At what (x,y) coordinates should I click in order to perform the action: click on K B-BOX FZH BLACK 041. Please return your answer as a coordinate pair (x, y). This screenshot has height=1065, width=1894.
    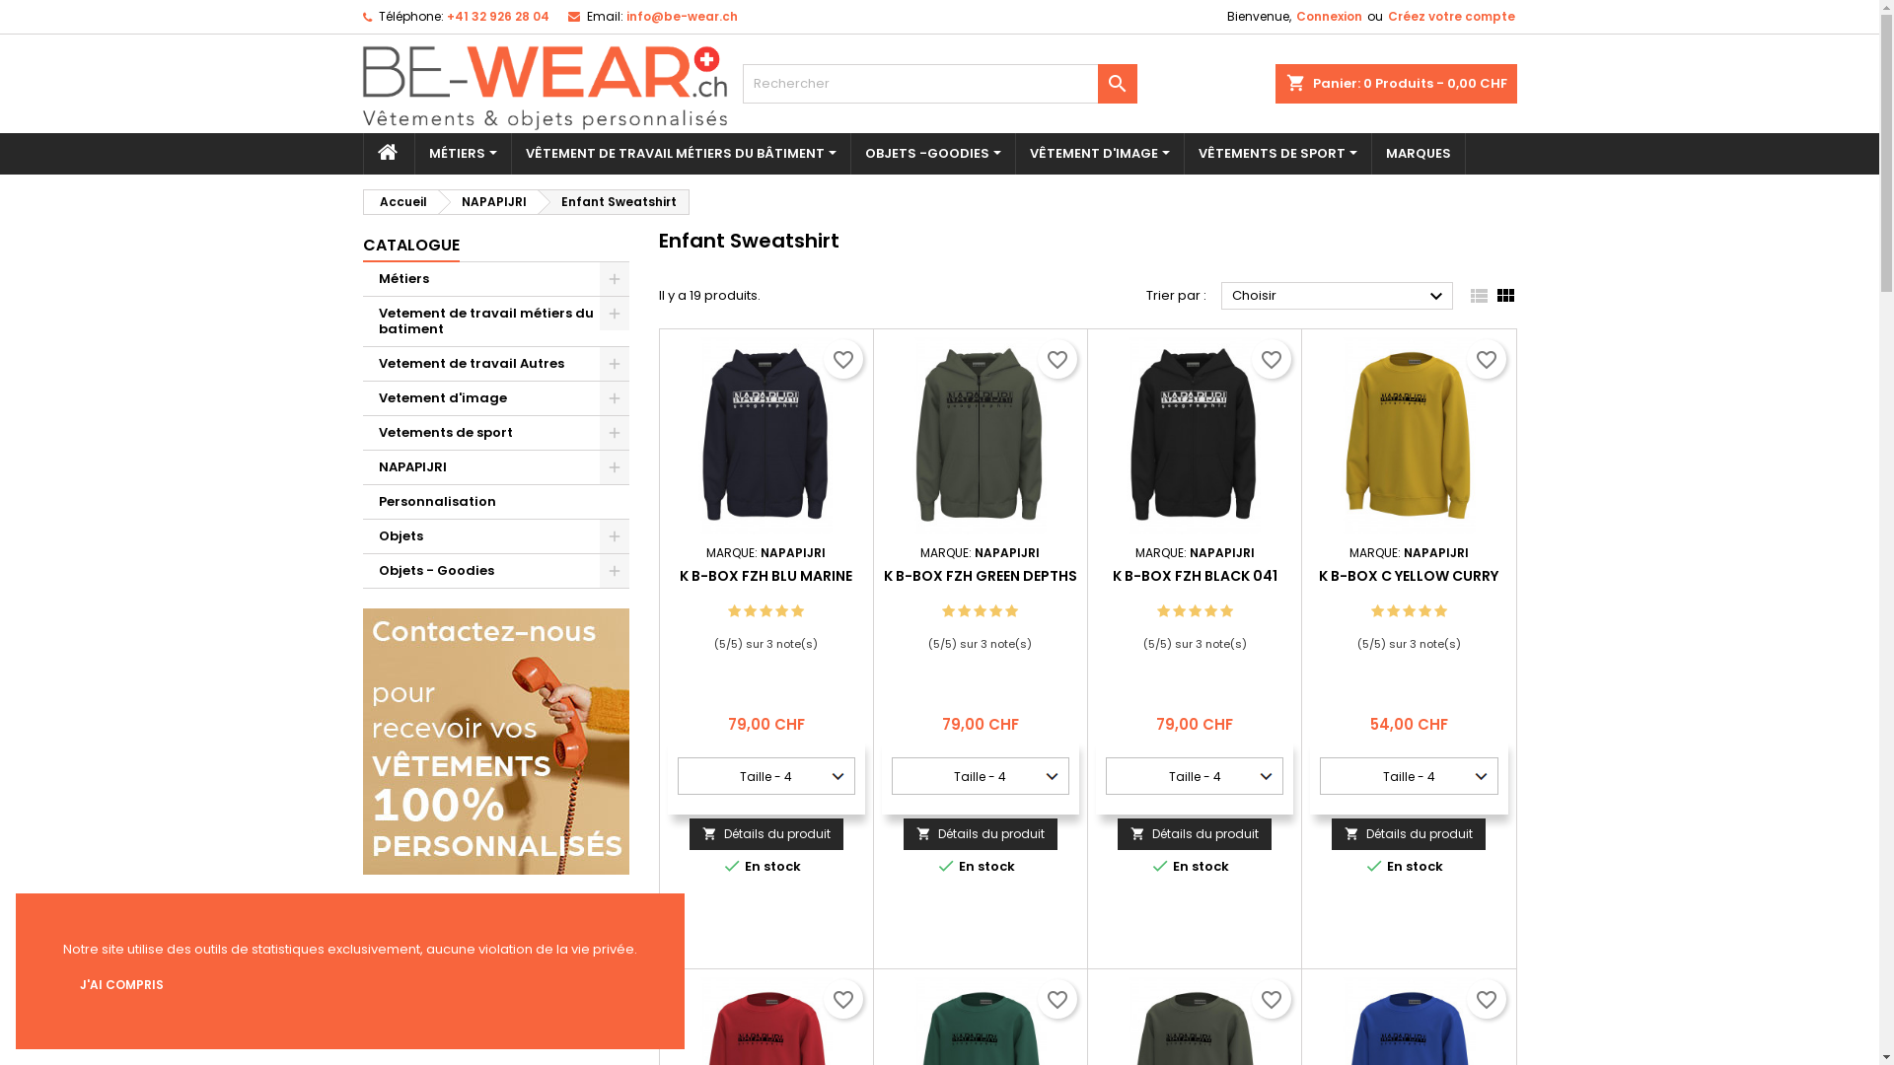
    Looking at the image, I should click on (1196, 576).